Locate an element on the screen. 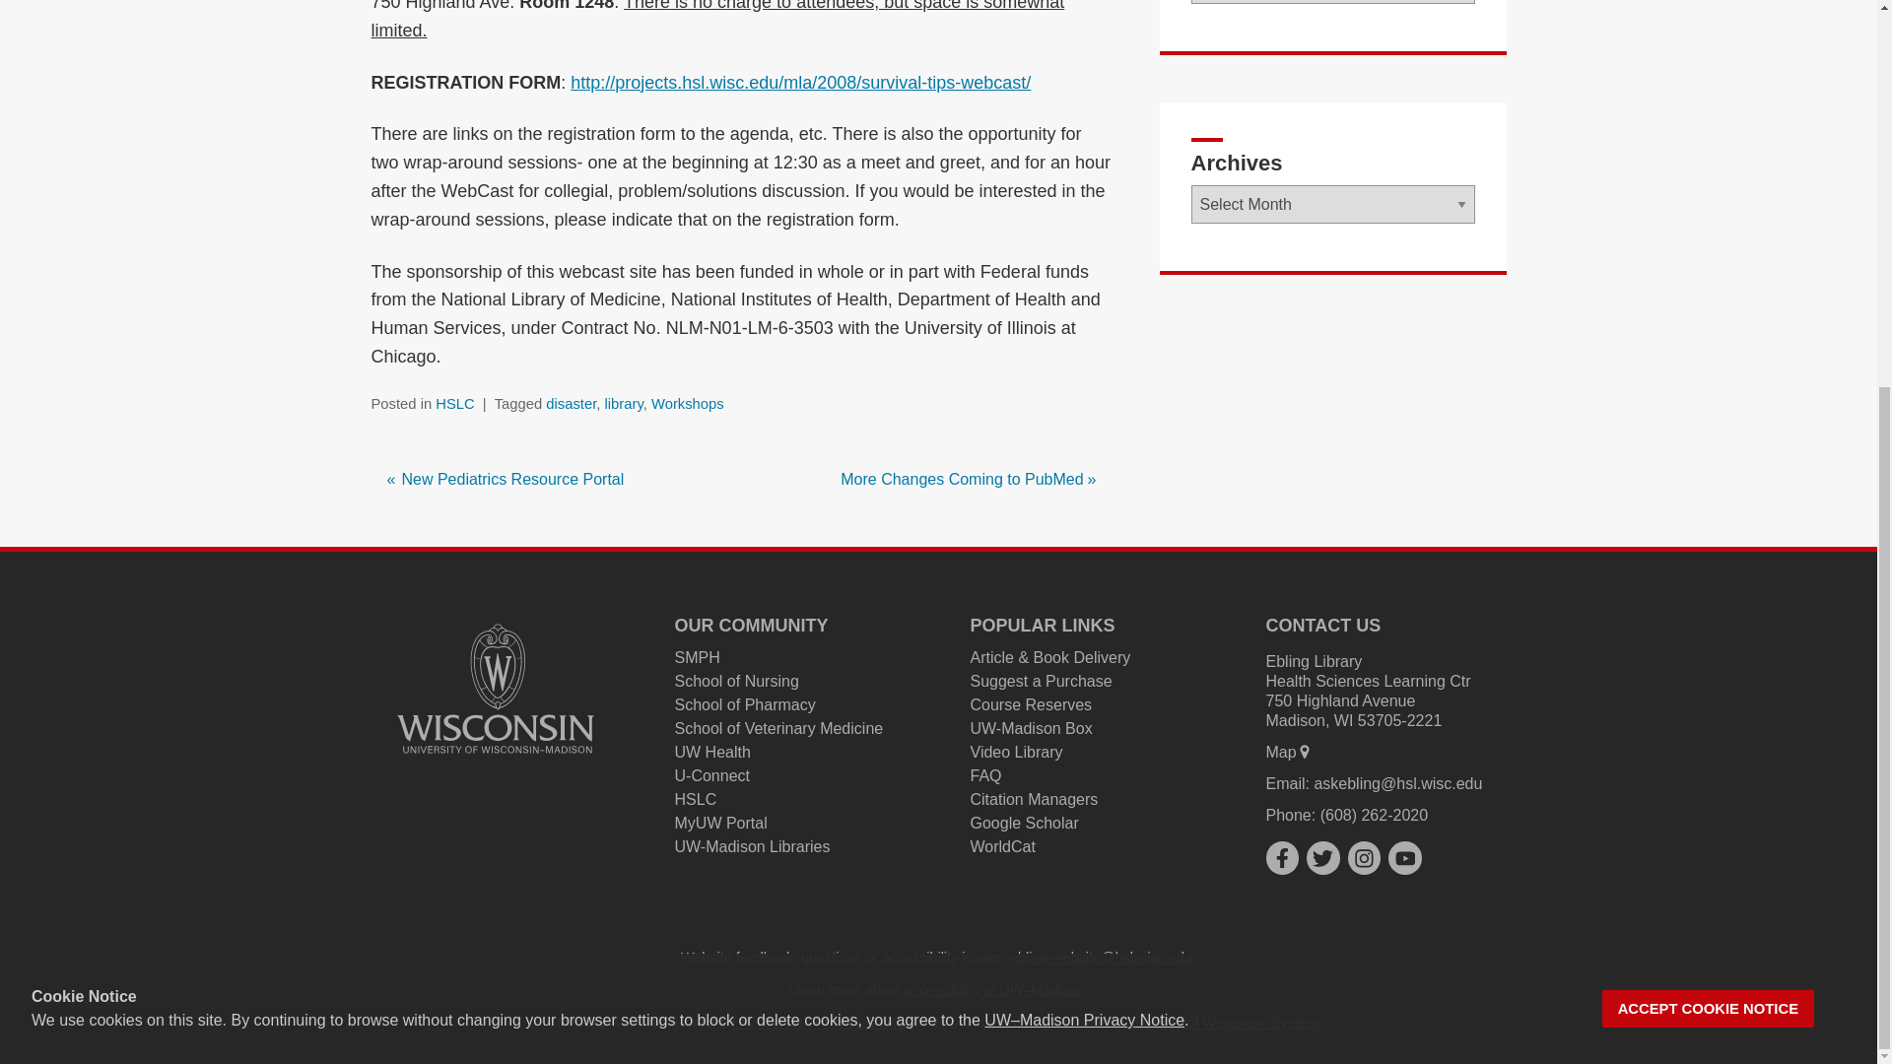 Image resolution: width=1892 pixels, height=1064 pixels. ACCEPT COOKIE NOTICE is located at coordinates (1709, 410).